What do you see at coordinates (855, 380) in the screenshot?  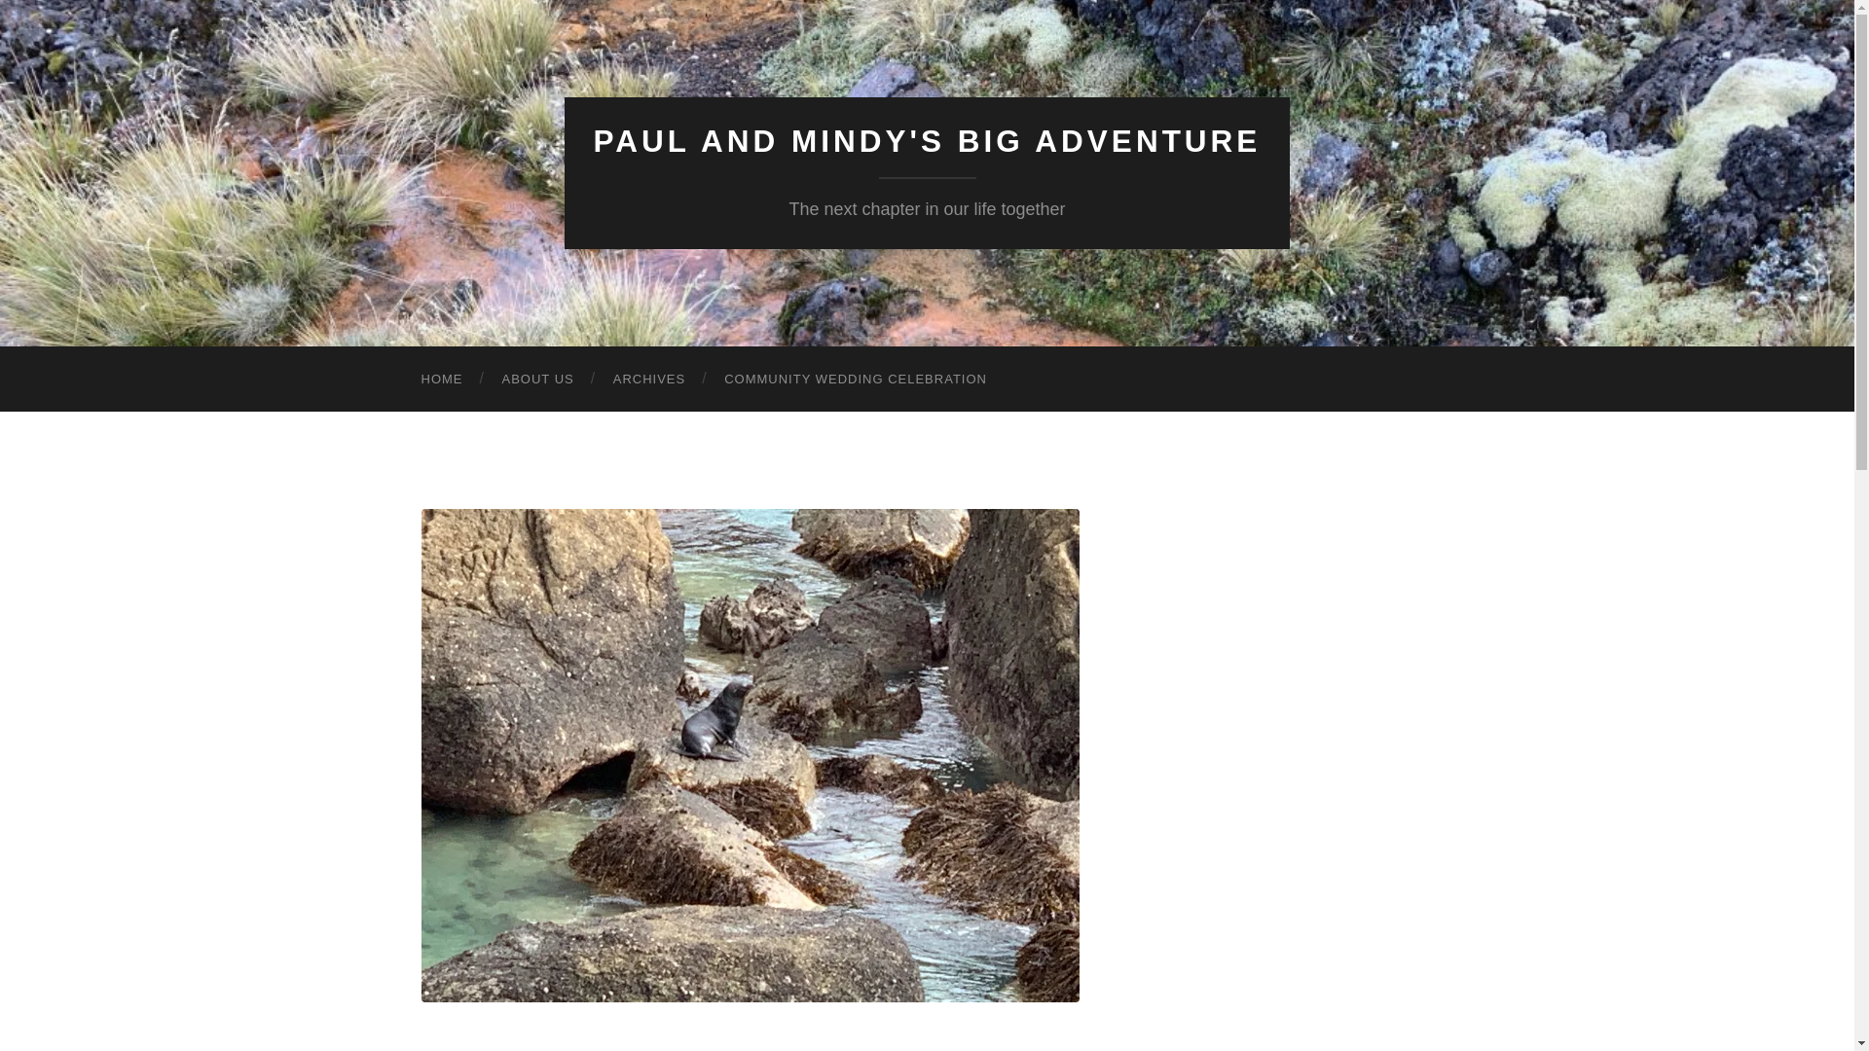 I see `COMMUNITY WEDDING CELEBRATION` at bounding box center [855, 380].